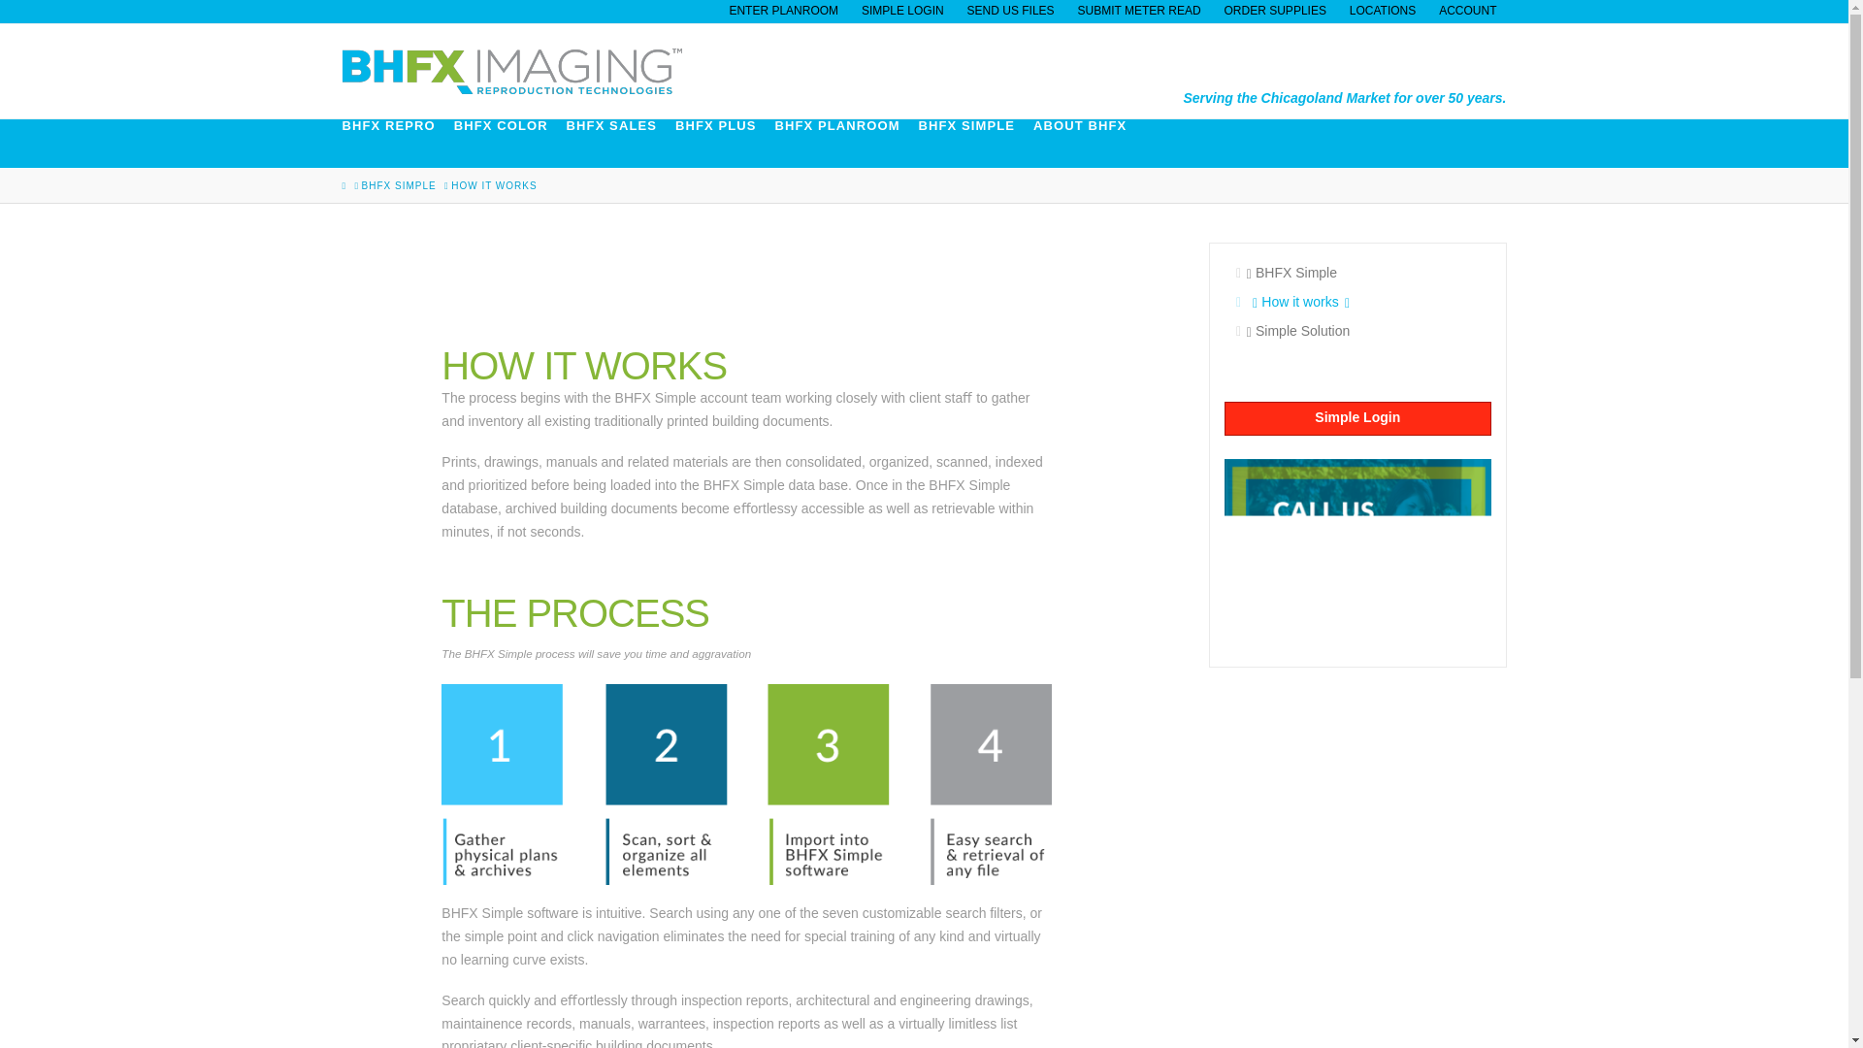 The height and width of the screenshot is (1048, 1863). What do you see at coordinates (976, 144) in the screenshot?
I see `BHFX SIMPLE` at bounding box center [976, 144].